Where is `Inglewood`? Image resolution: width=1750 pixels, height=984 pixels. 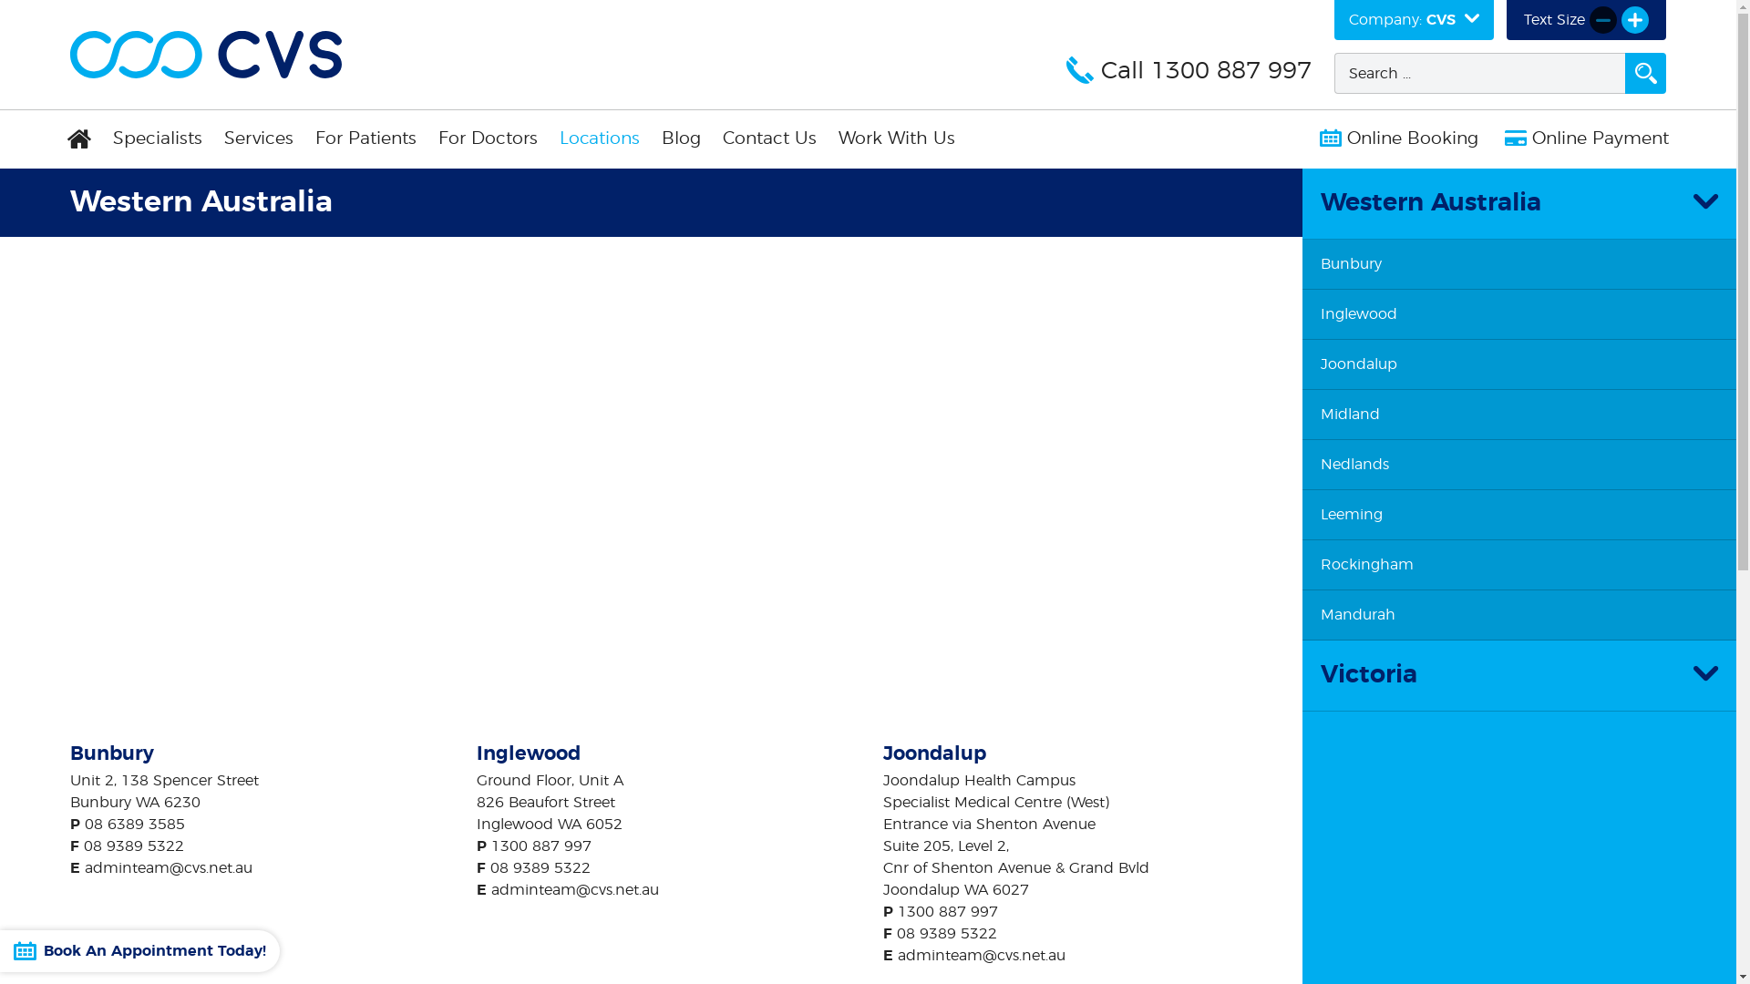
Inglewood is located at coordinates (1519, 315).